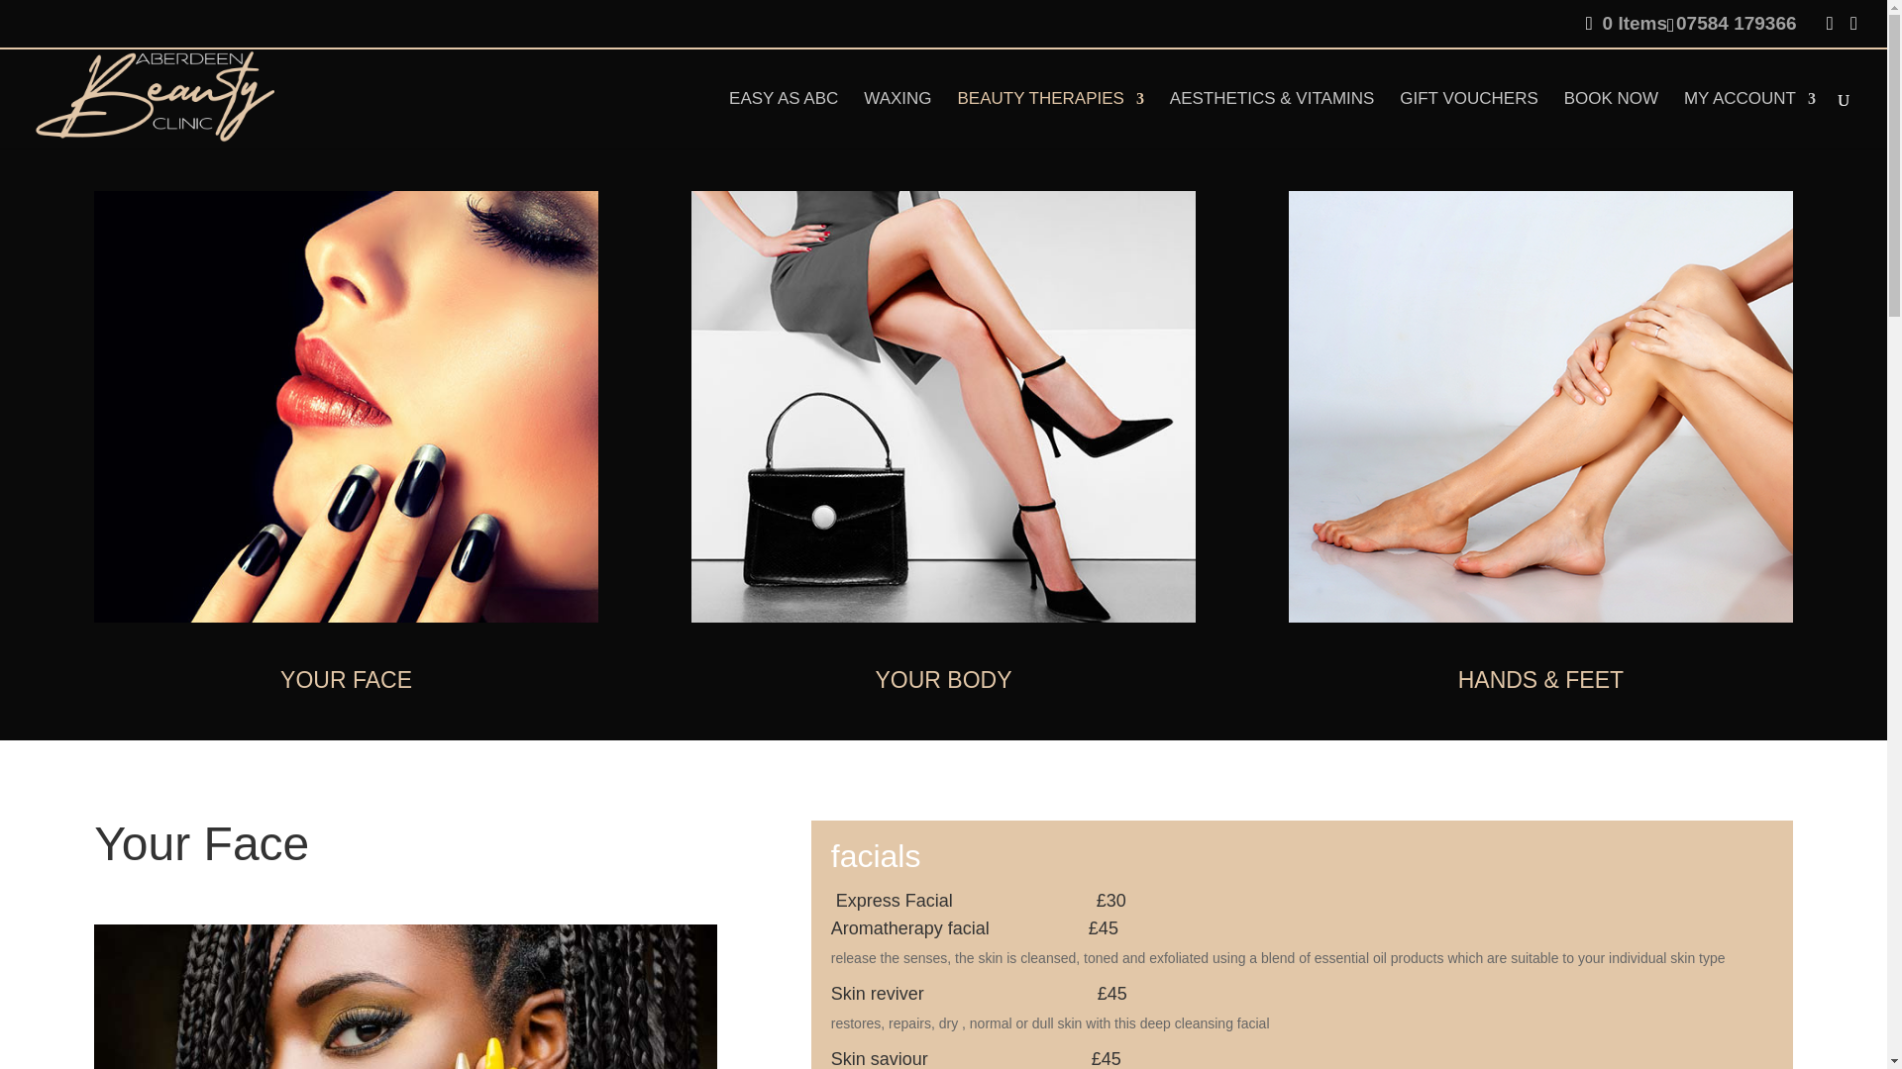  What do you see at coordinates (1611, 119) in the screenshot?
I see `BOOK NOW` at bounding box center [1611, 119].